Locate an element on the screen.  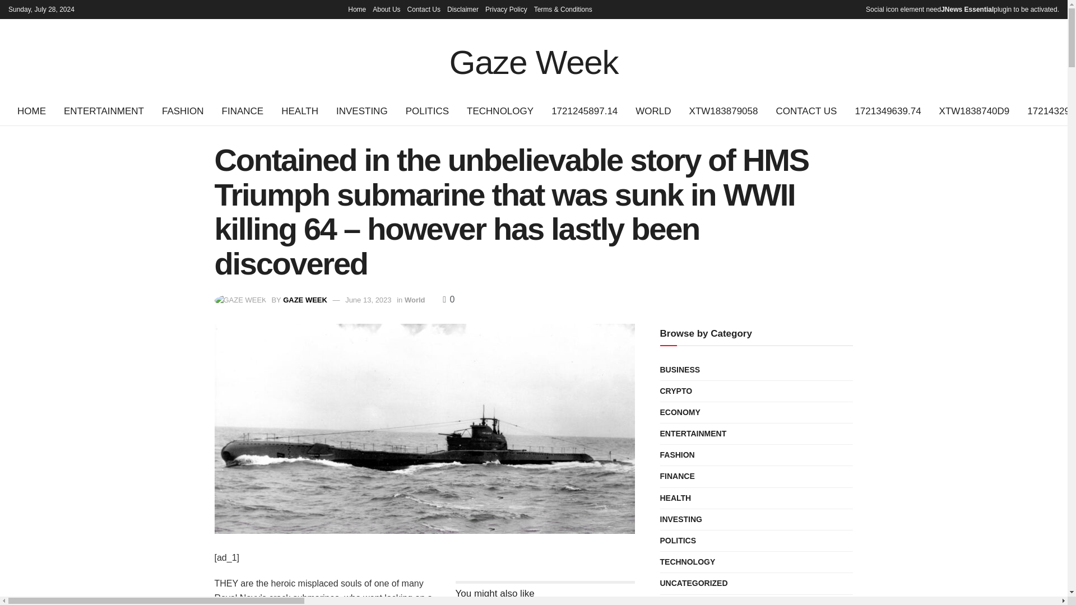
About Us is located at coordinates (386, 9).